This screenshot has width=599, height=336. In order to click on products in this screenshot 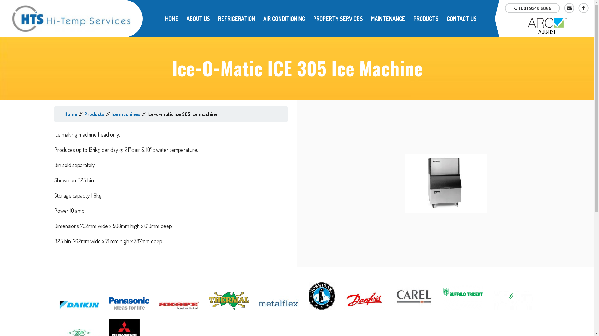, I will do `click(94, 114)`.